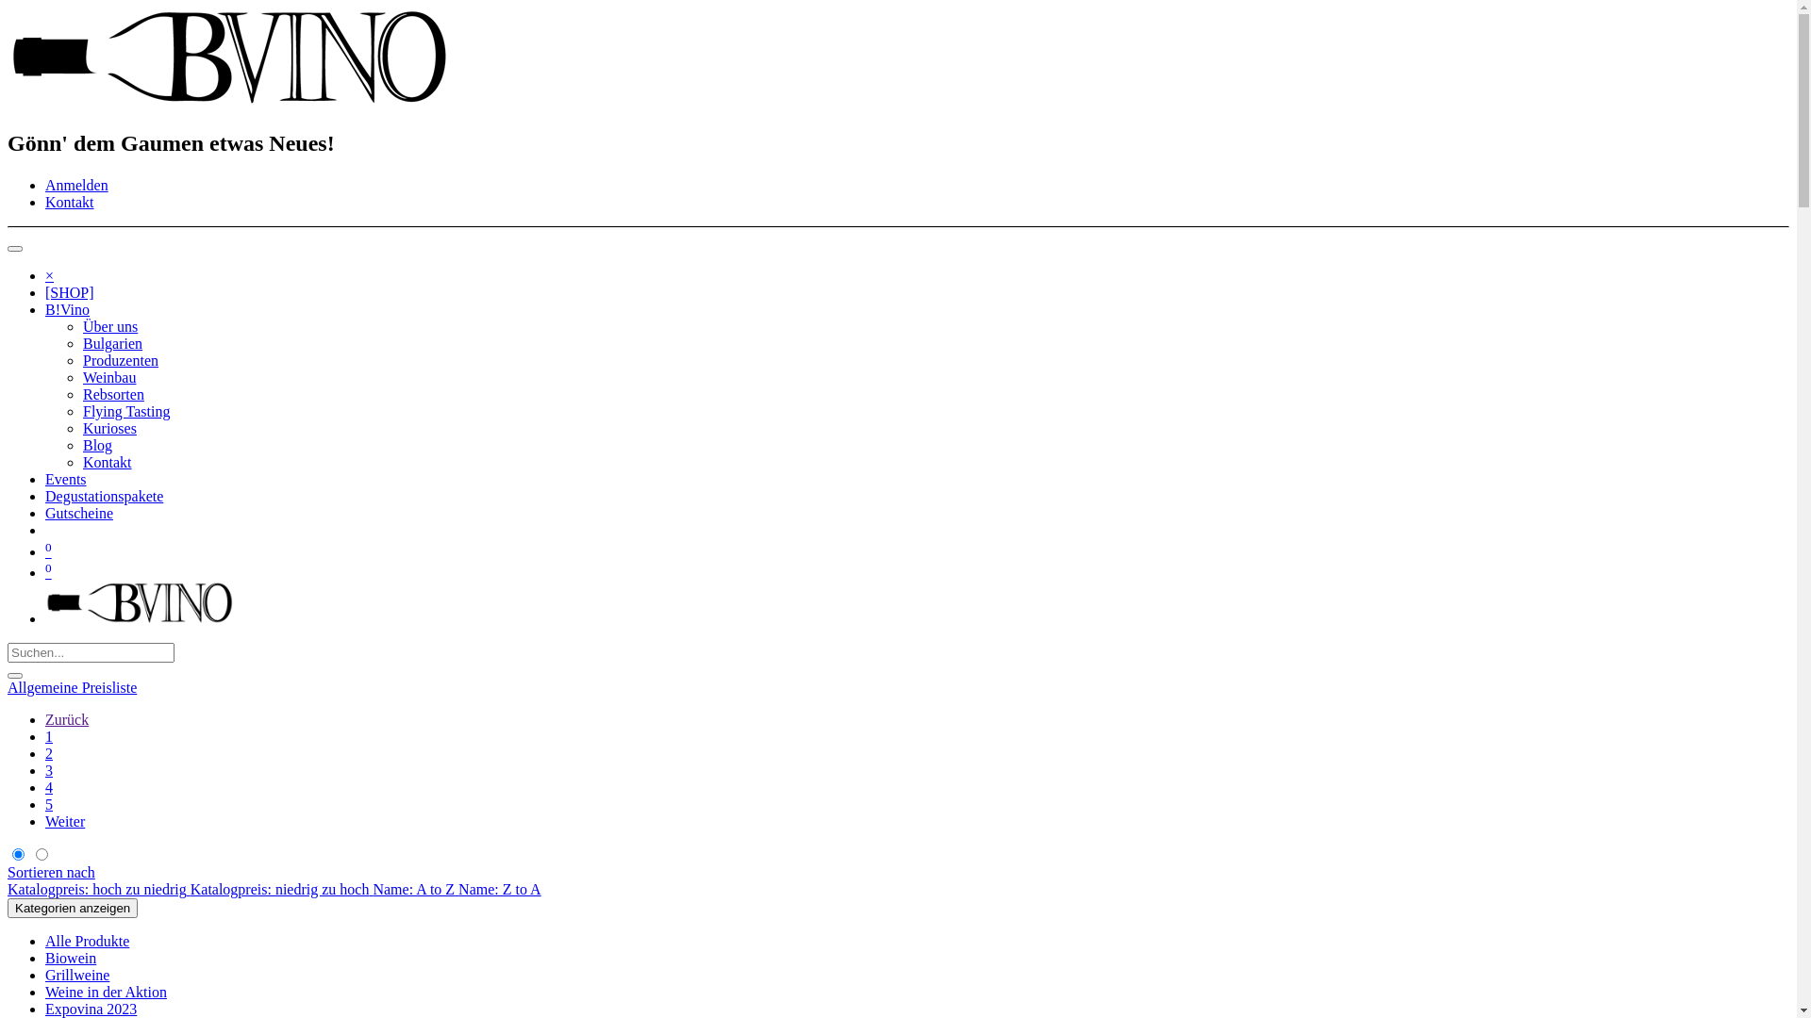 This screenshot has width=1811, height=1018. What do you see at coordinates (72, 688) in the screenshot?
I see `Allgemeine Preisliste` at bounding box center [72, 688].